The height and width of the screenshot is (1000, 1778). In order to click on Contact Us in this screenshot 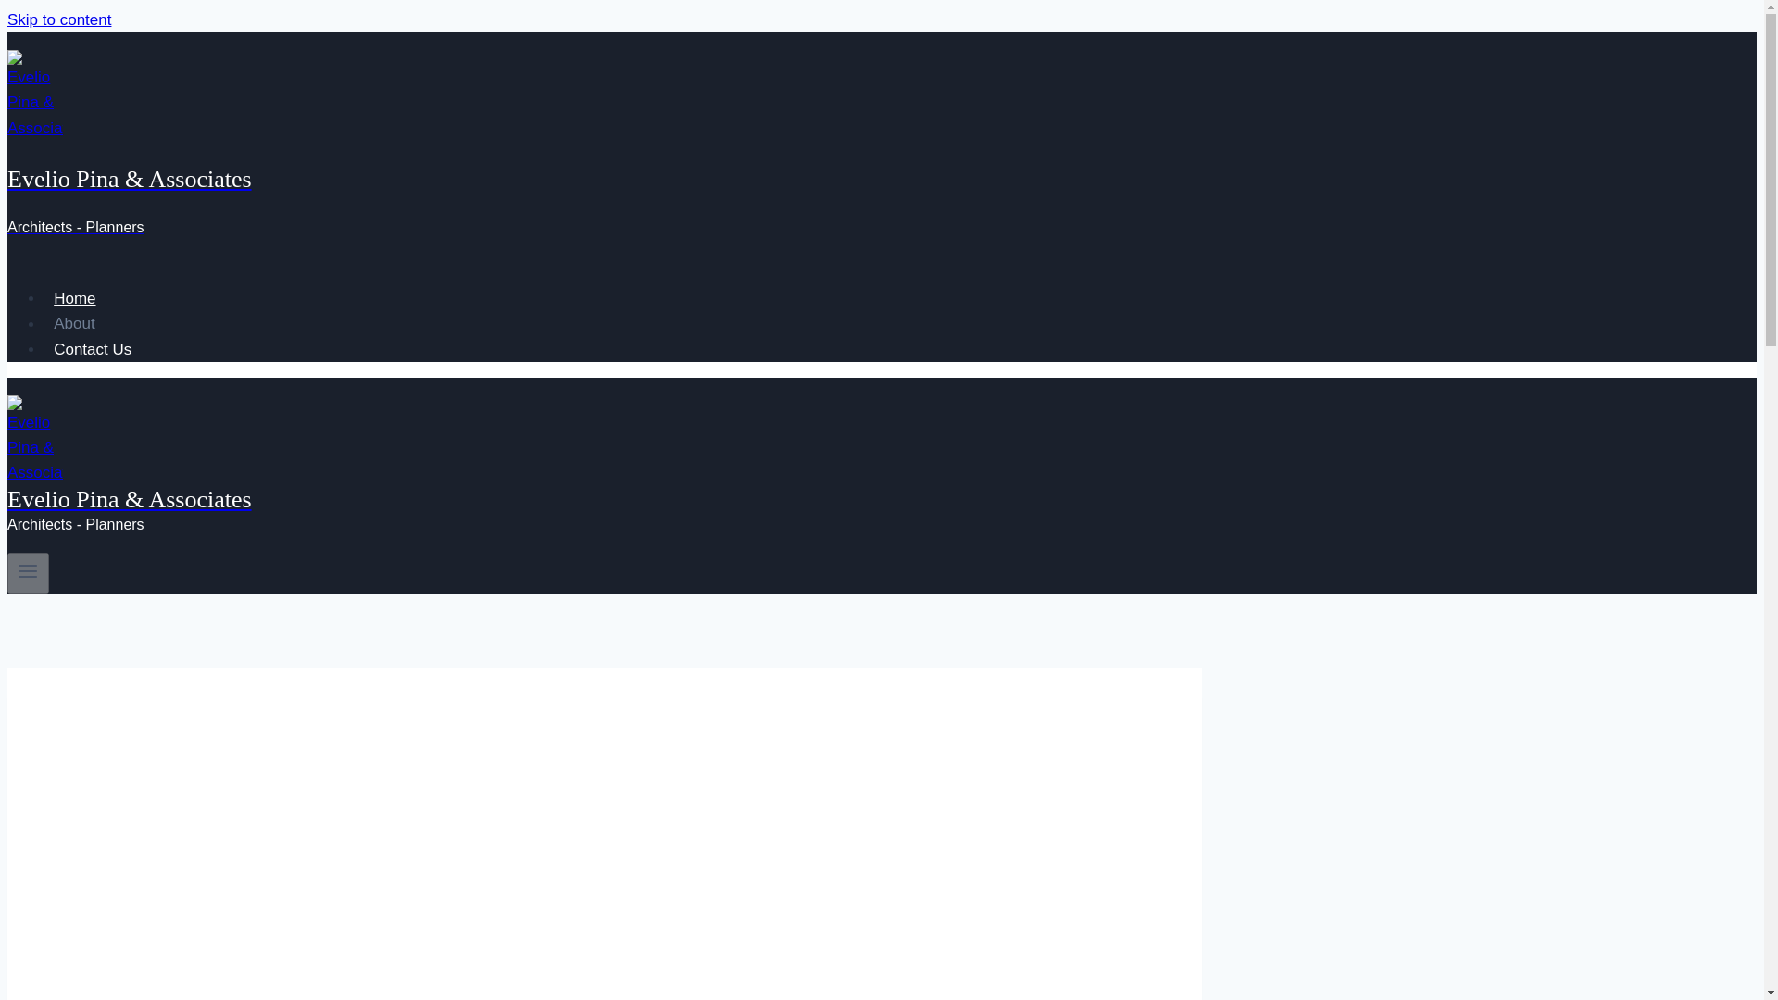, I will do `click(93, 349)`.